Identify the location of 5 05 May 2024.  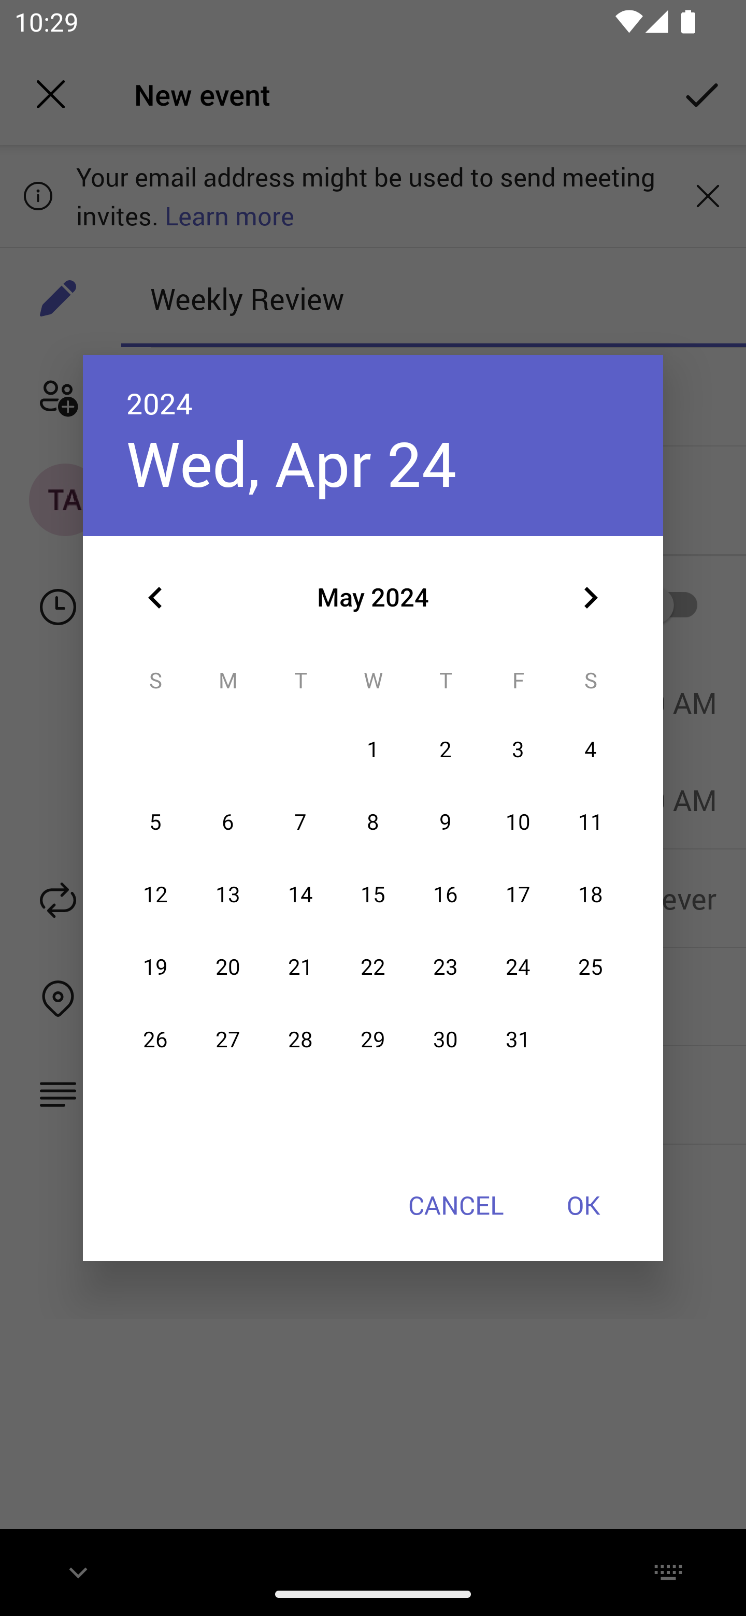
(155, 823).